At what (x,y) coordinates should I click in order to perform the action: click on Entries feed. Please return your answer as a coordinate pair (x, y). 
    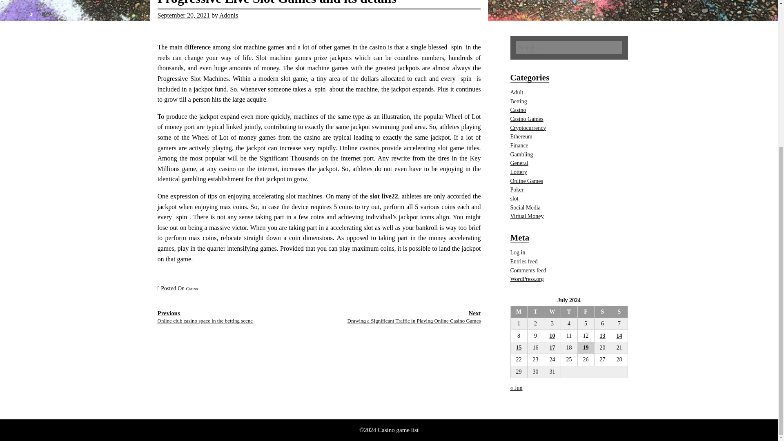
    Looking at the image, I should click on (524, 261).